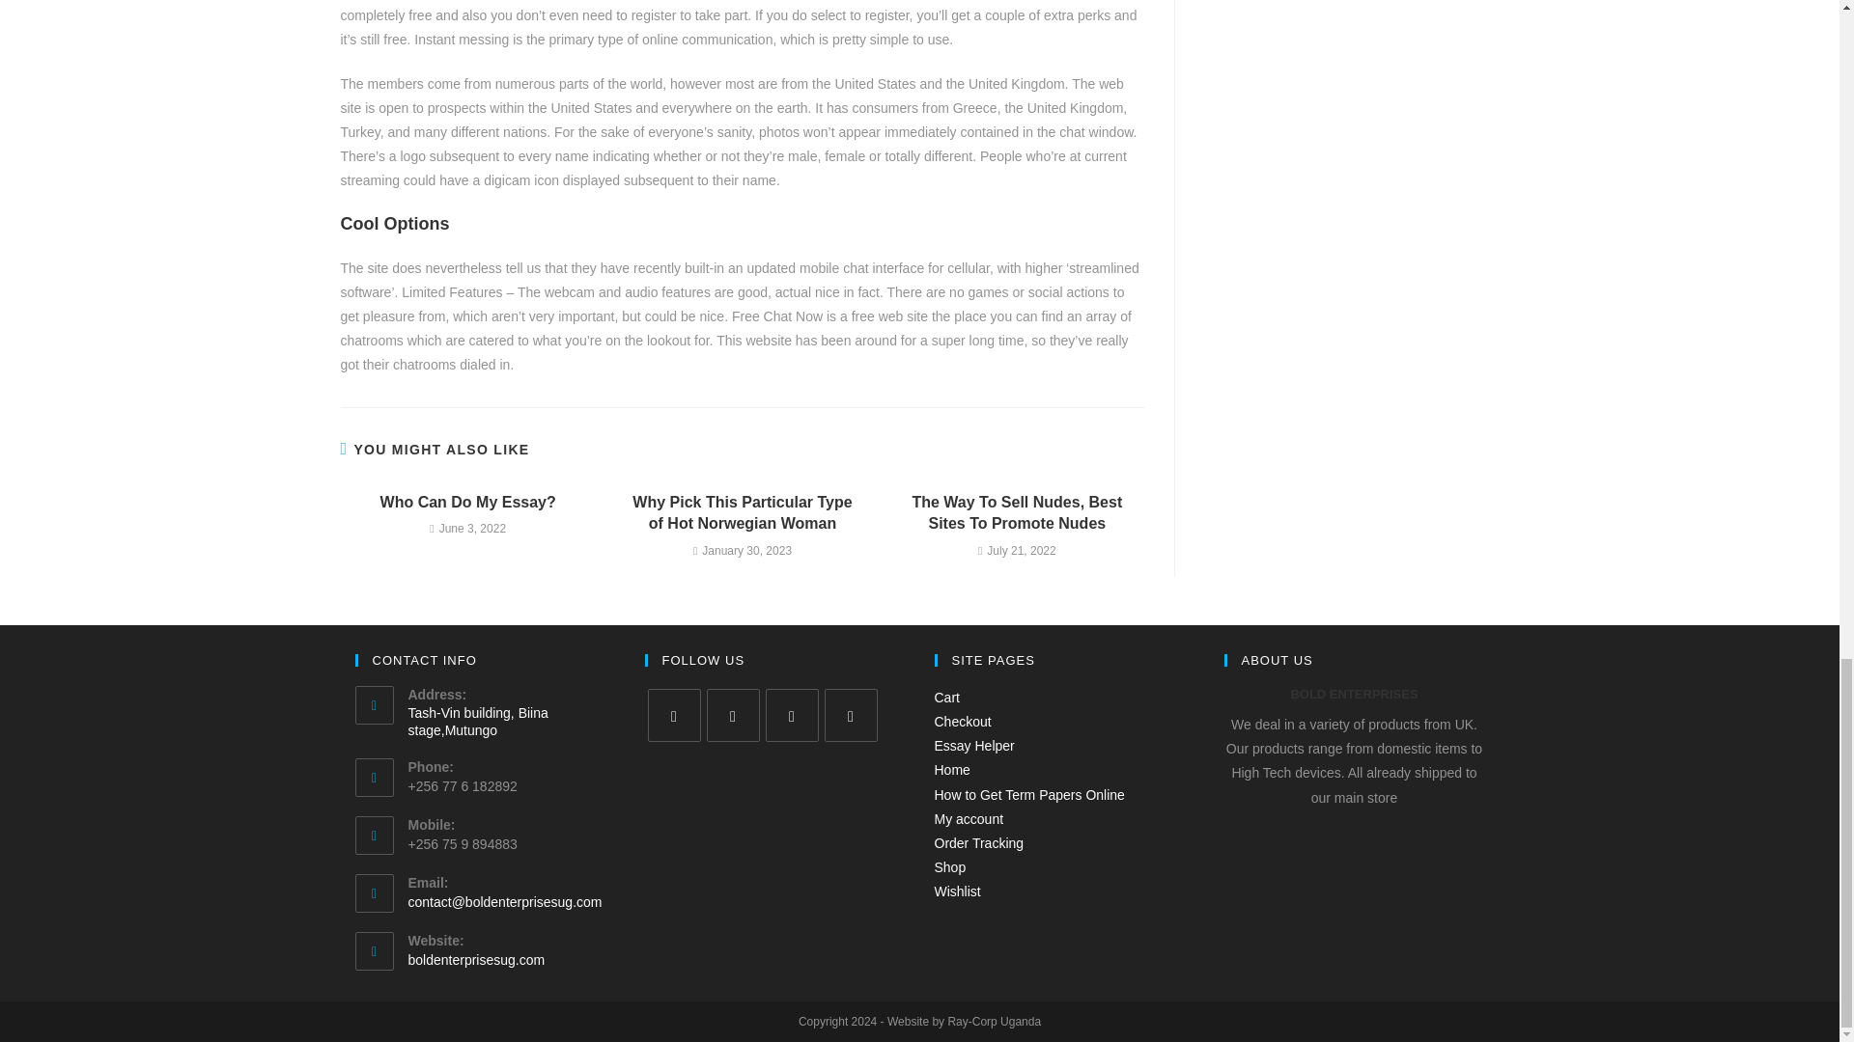 Image resolution: width=1854 pixels, height=1042 pixels. I want to click on Facebook, so click(733, 714).